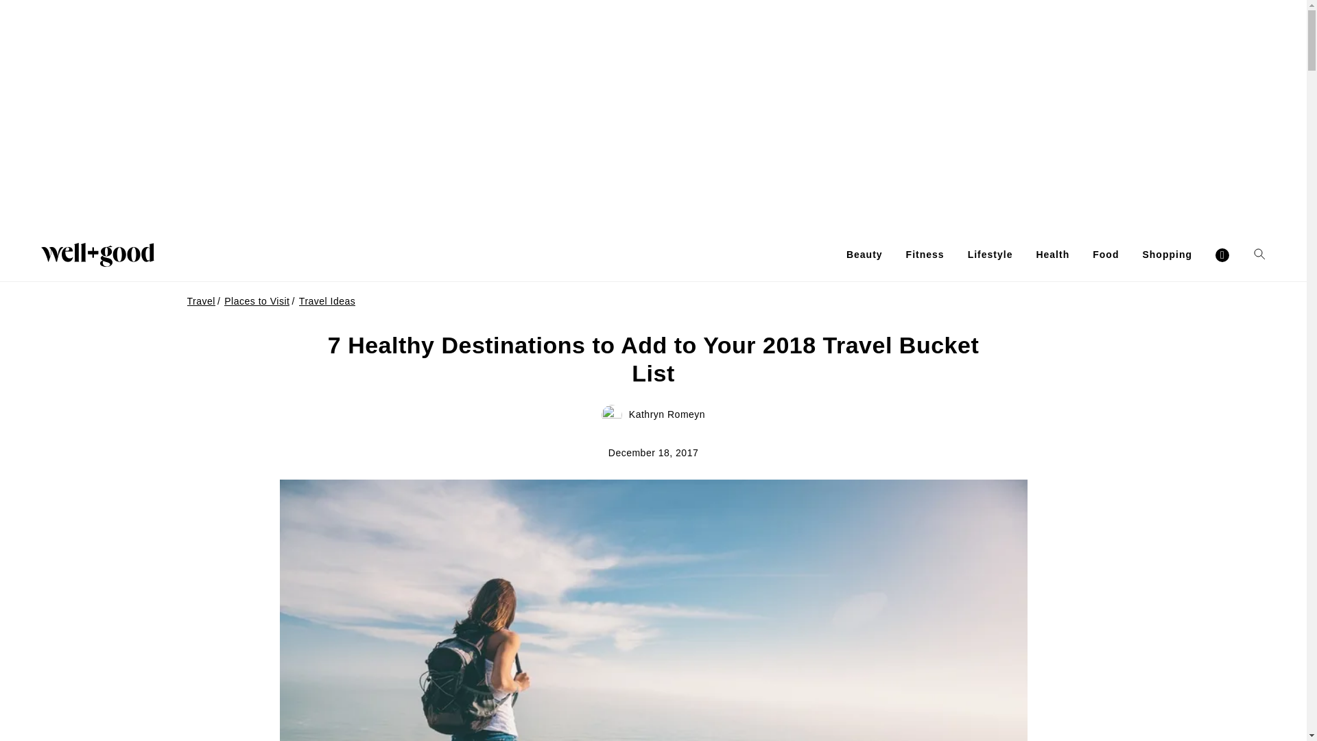  I want to click on Beauty, so click(864, 255).